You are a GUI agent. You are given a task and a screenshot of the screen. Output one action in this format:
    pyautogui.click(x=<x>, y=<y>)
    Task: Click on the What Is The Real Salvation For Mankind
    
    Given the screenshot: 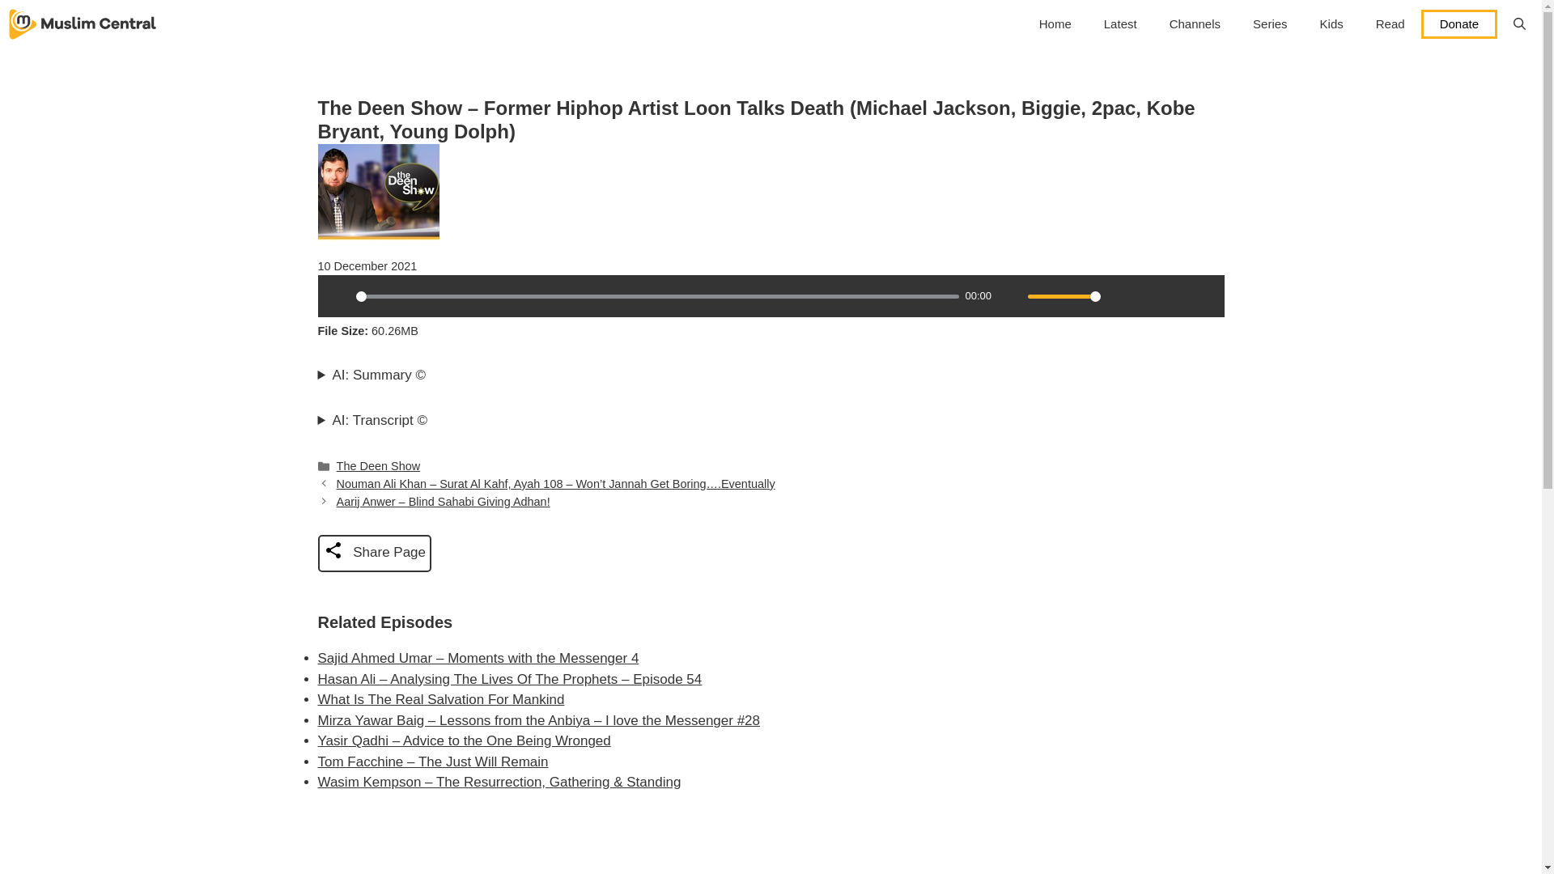 What is the action you would take?
    pyautogui.click(x=440, y=699)
    